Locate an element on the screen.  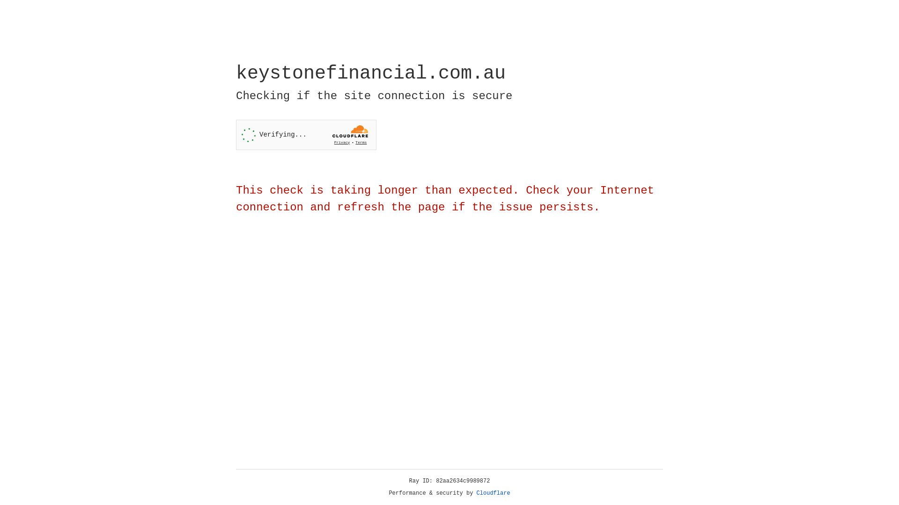
Cloudflare is located at coordinates (494, 493).